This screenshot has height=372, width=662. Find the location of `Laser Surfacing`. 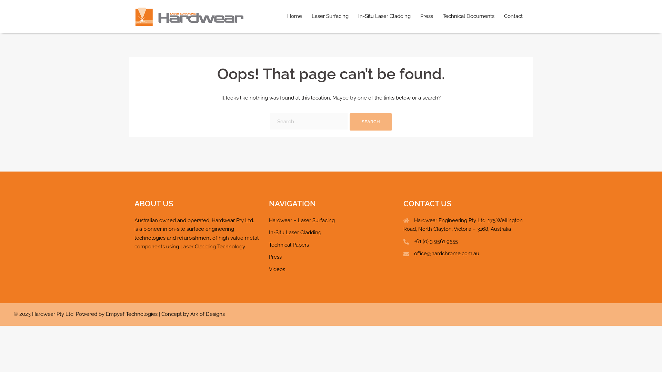

Laser Surfacing is located at coordinates (330, 17).